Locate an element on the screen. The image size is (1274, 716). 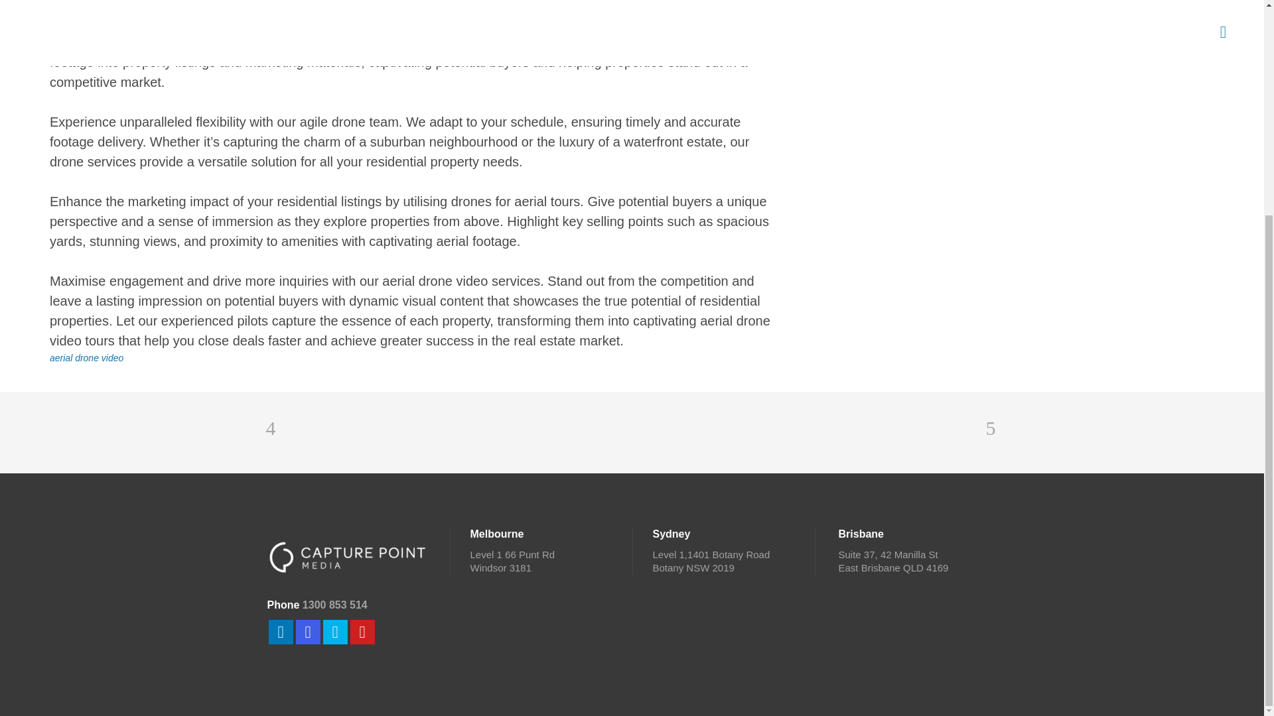
1300 853 514 is located at coordinates (335, 605).